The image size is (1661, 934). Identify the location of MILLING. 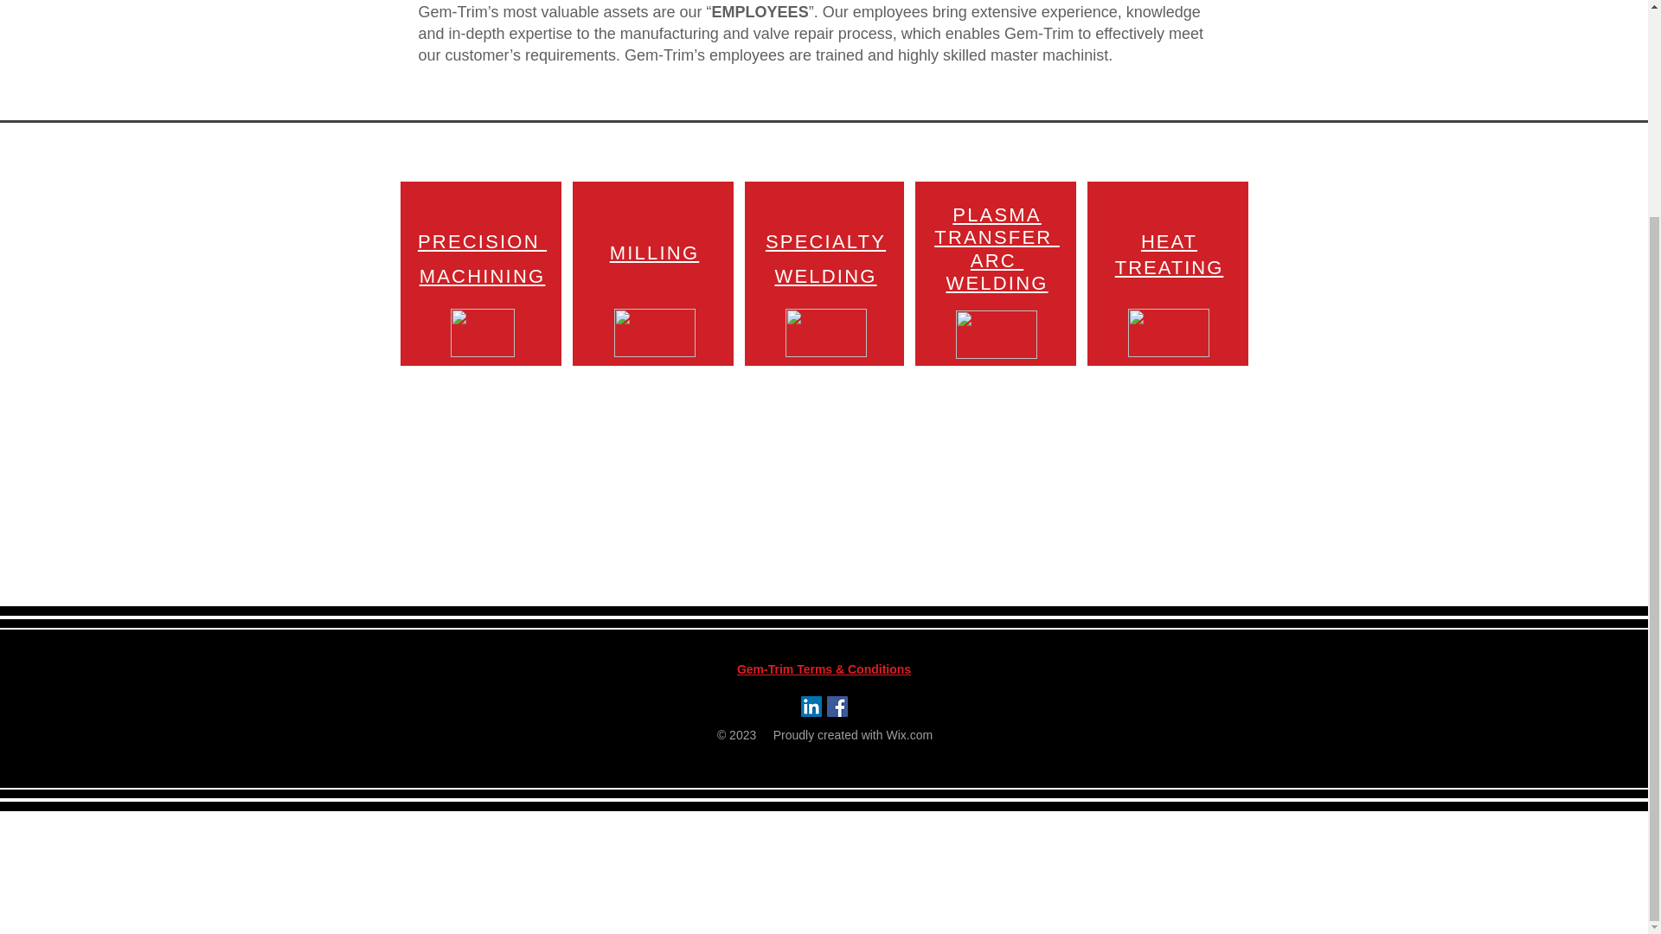
(654, 253).